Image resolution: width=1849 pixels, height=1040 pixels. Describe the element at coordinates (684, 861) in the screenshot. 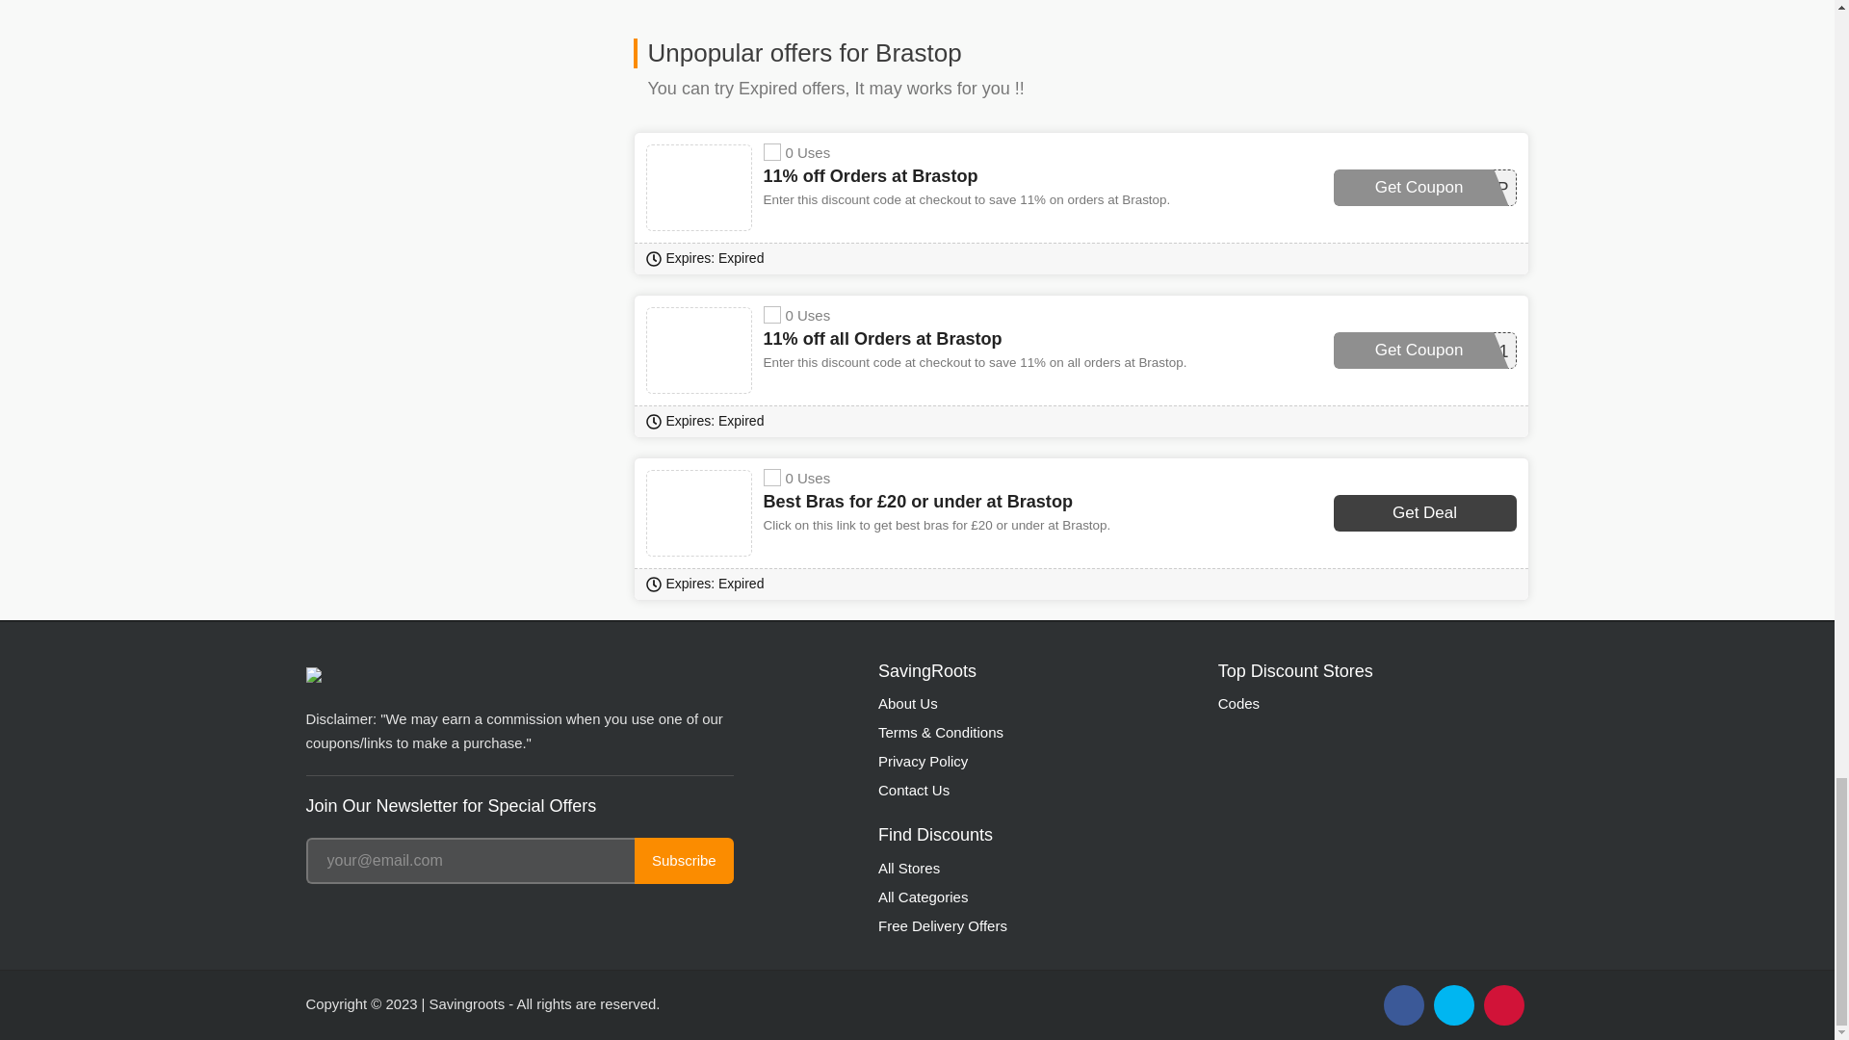

I see `Subscribe` at that location.